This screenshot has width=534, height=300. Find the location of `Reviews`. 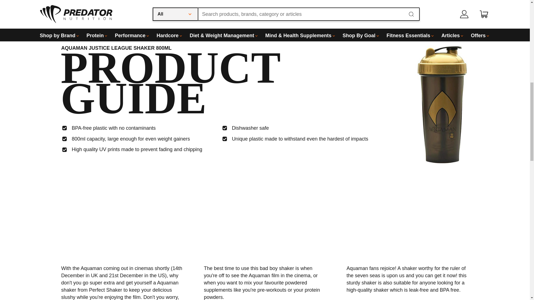

Reviews is located at coordinates (90, 7).